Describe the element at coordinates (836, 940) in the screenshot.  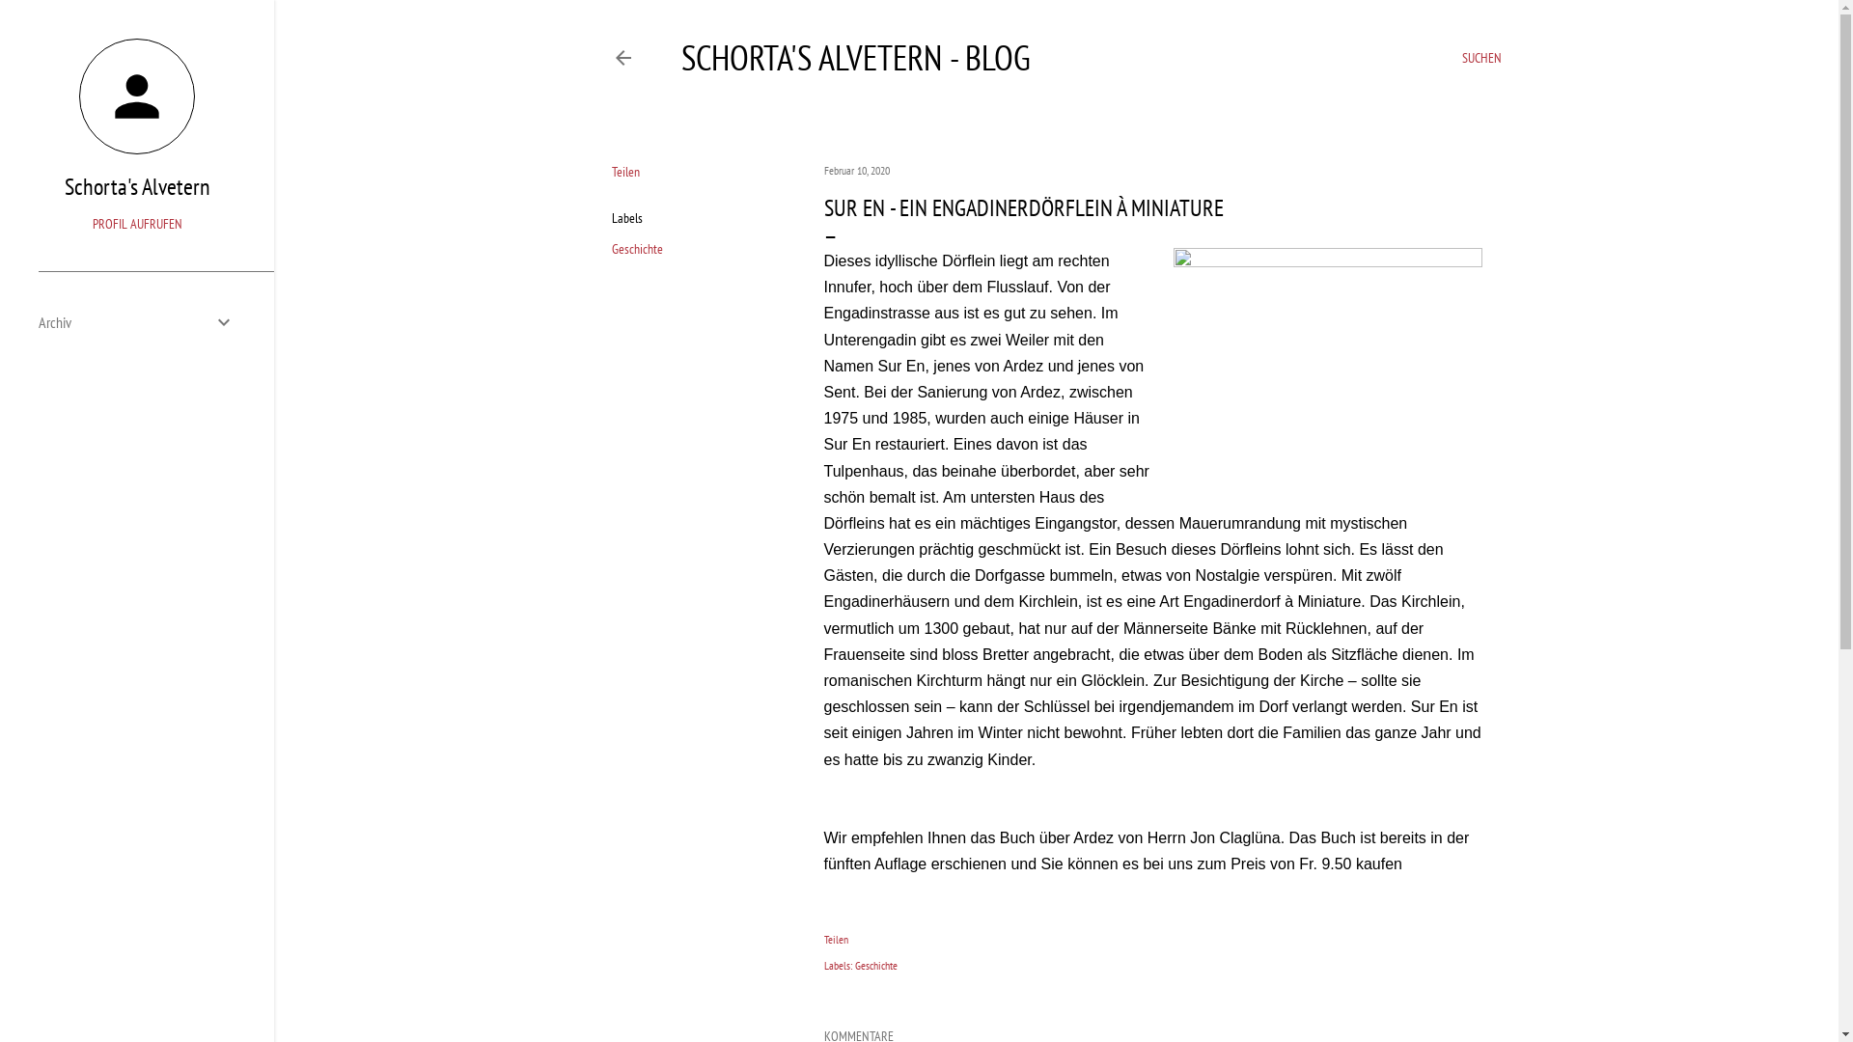
I see `Teilen` at that location.